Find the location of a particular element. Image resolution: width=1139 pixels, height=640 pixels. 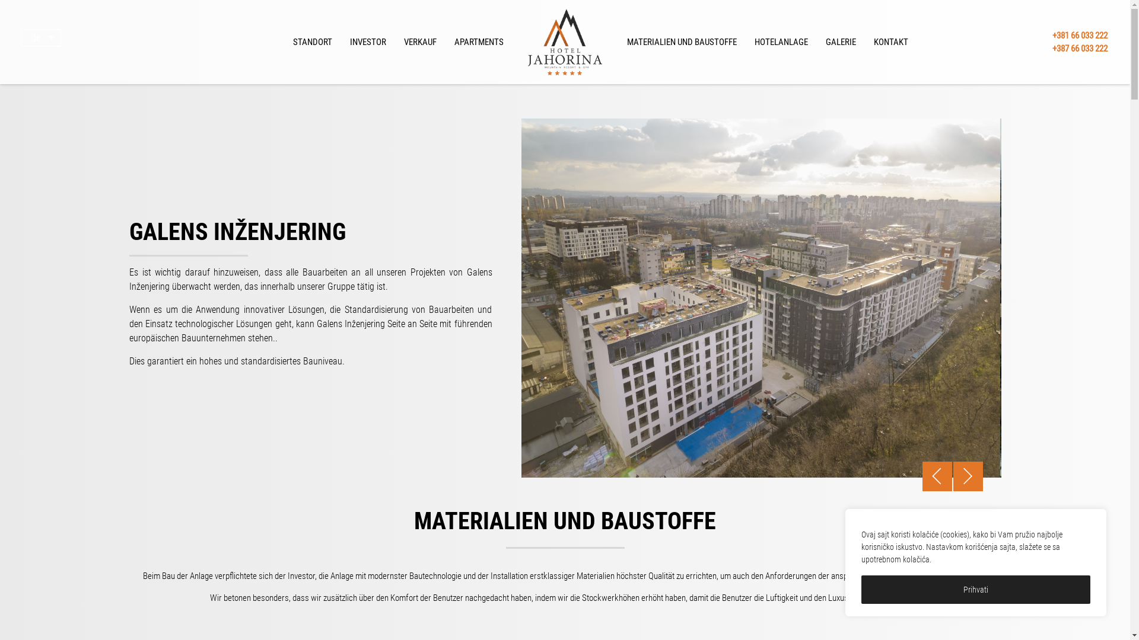

+381 66 033 222 is located at coordinates (1080, 35).